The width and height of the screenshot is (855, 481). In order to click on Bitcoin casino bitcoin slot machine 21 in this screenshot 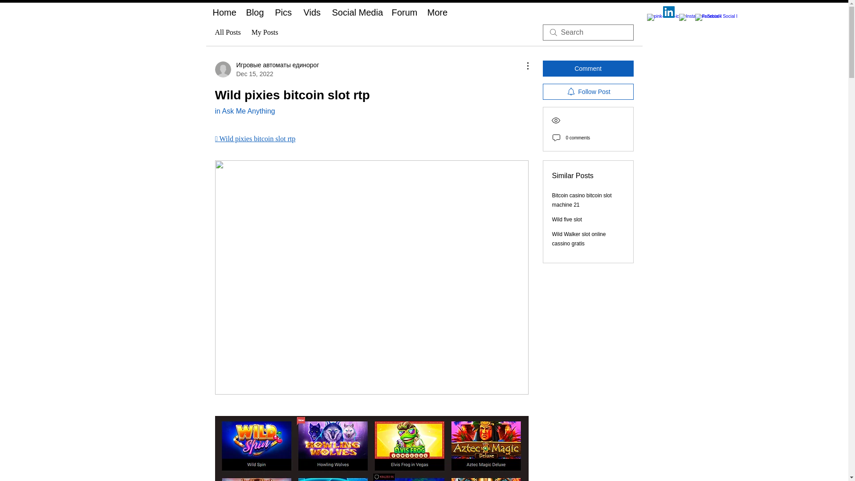, I will do `click(582, 200)`.